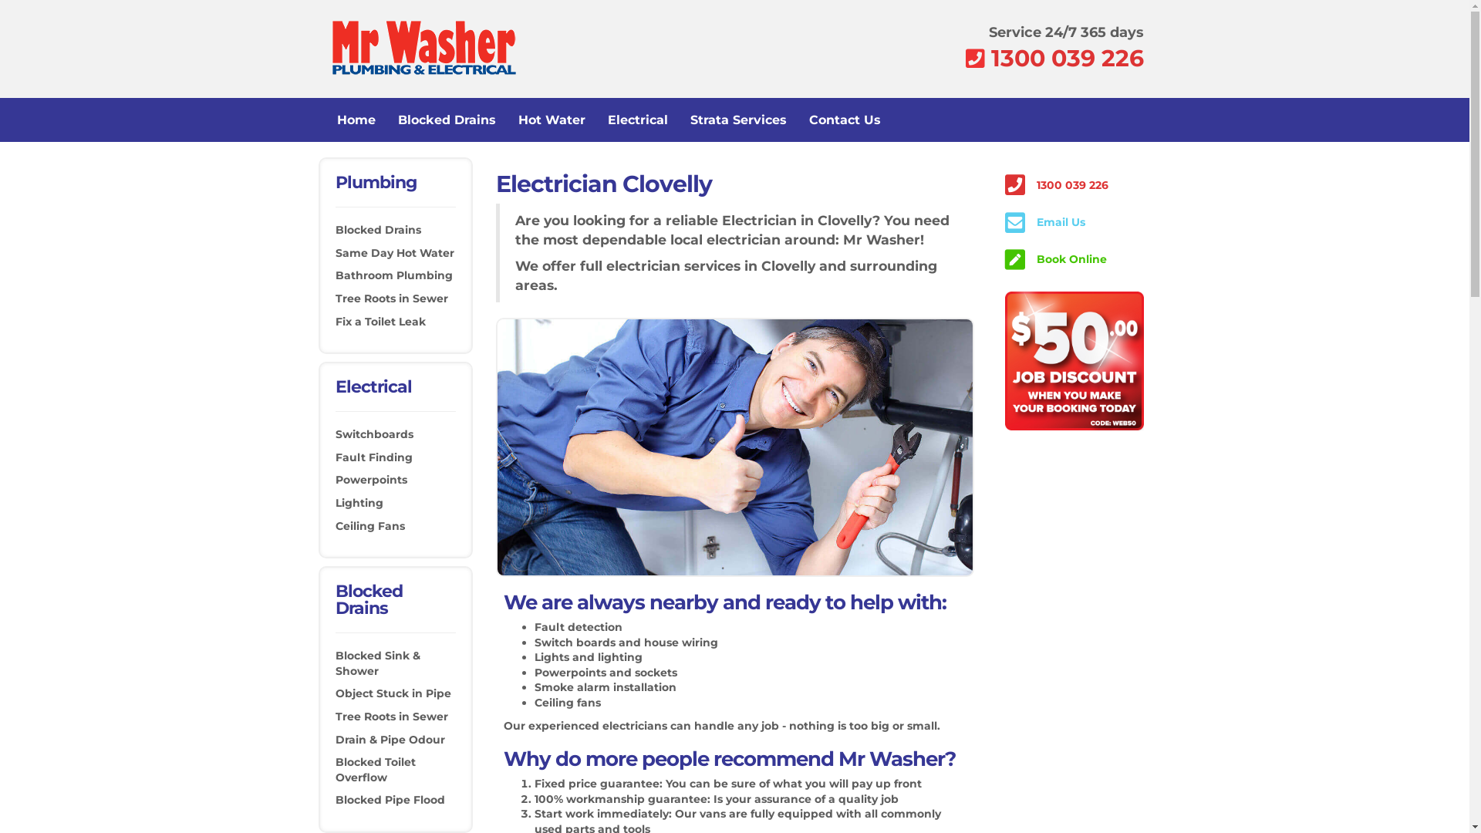 Image resolution: width=1481 pixels, height=833 pixels. I want to click on Blocked Pipe Flood, so click(390, 800).